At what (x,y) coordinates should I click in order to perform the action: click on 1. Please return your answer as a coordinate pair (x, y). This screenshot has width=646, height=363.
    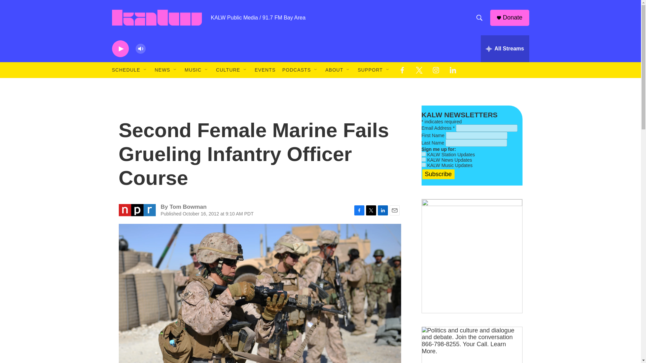
    Looking at the image, I should click on (423, 159).